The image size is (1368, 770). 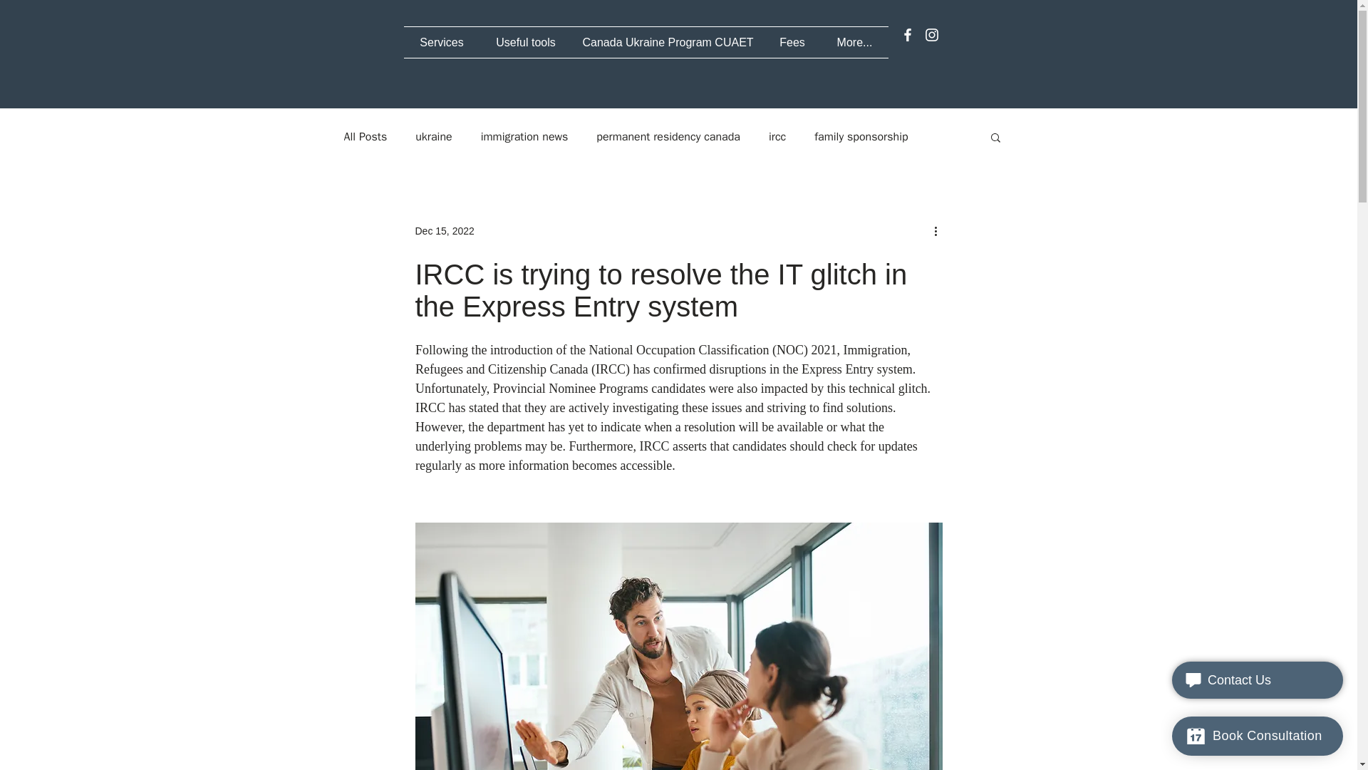 I want to click on ircc, so click(x=777, y=137).